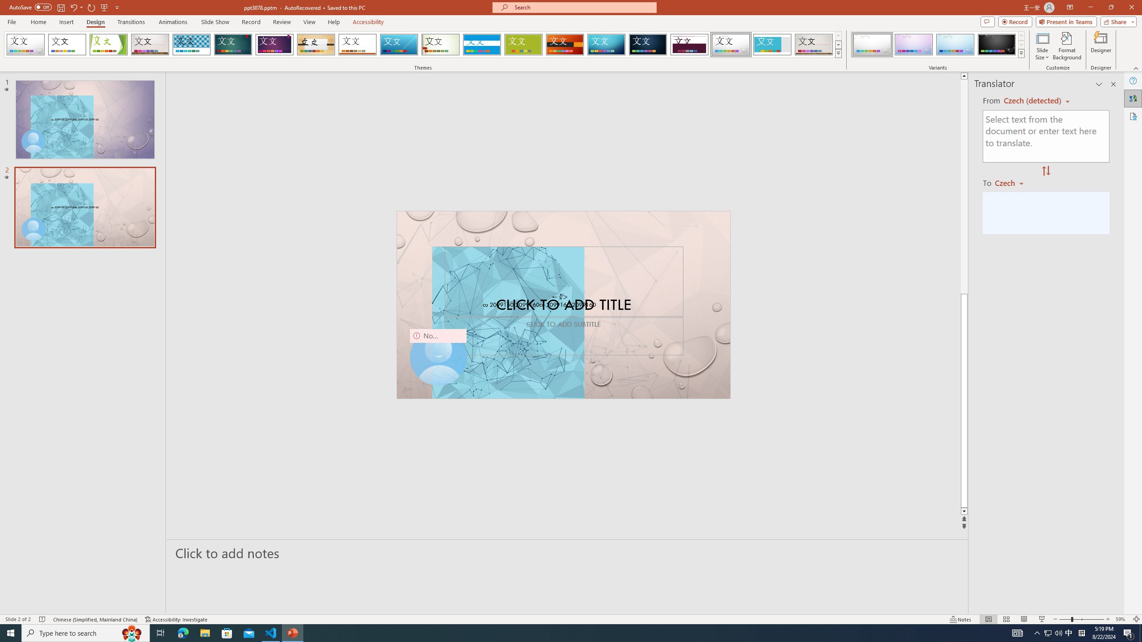 Image resolution: width=1142 pixels, height=642 pixels. Describe the element at coordinates (1021, 53) in the screenshot. I see `Variants` at that location.